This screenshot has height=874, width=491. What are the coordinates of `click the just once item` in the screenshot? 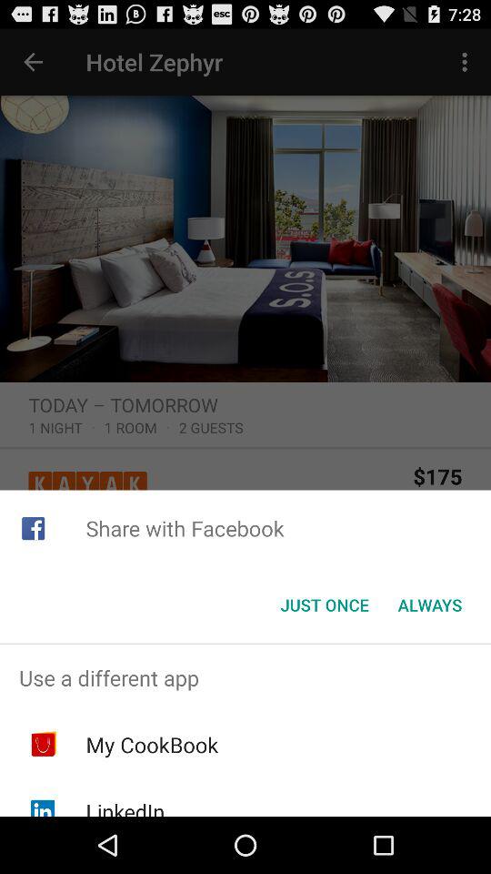 It's located at (324, 605).